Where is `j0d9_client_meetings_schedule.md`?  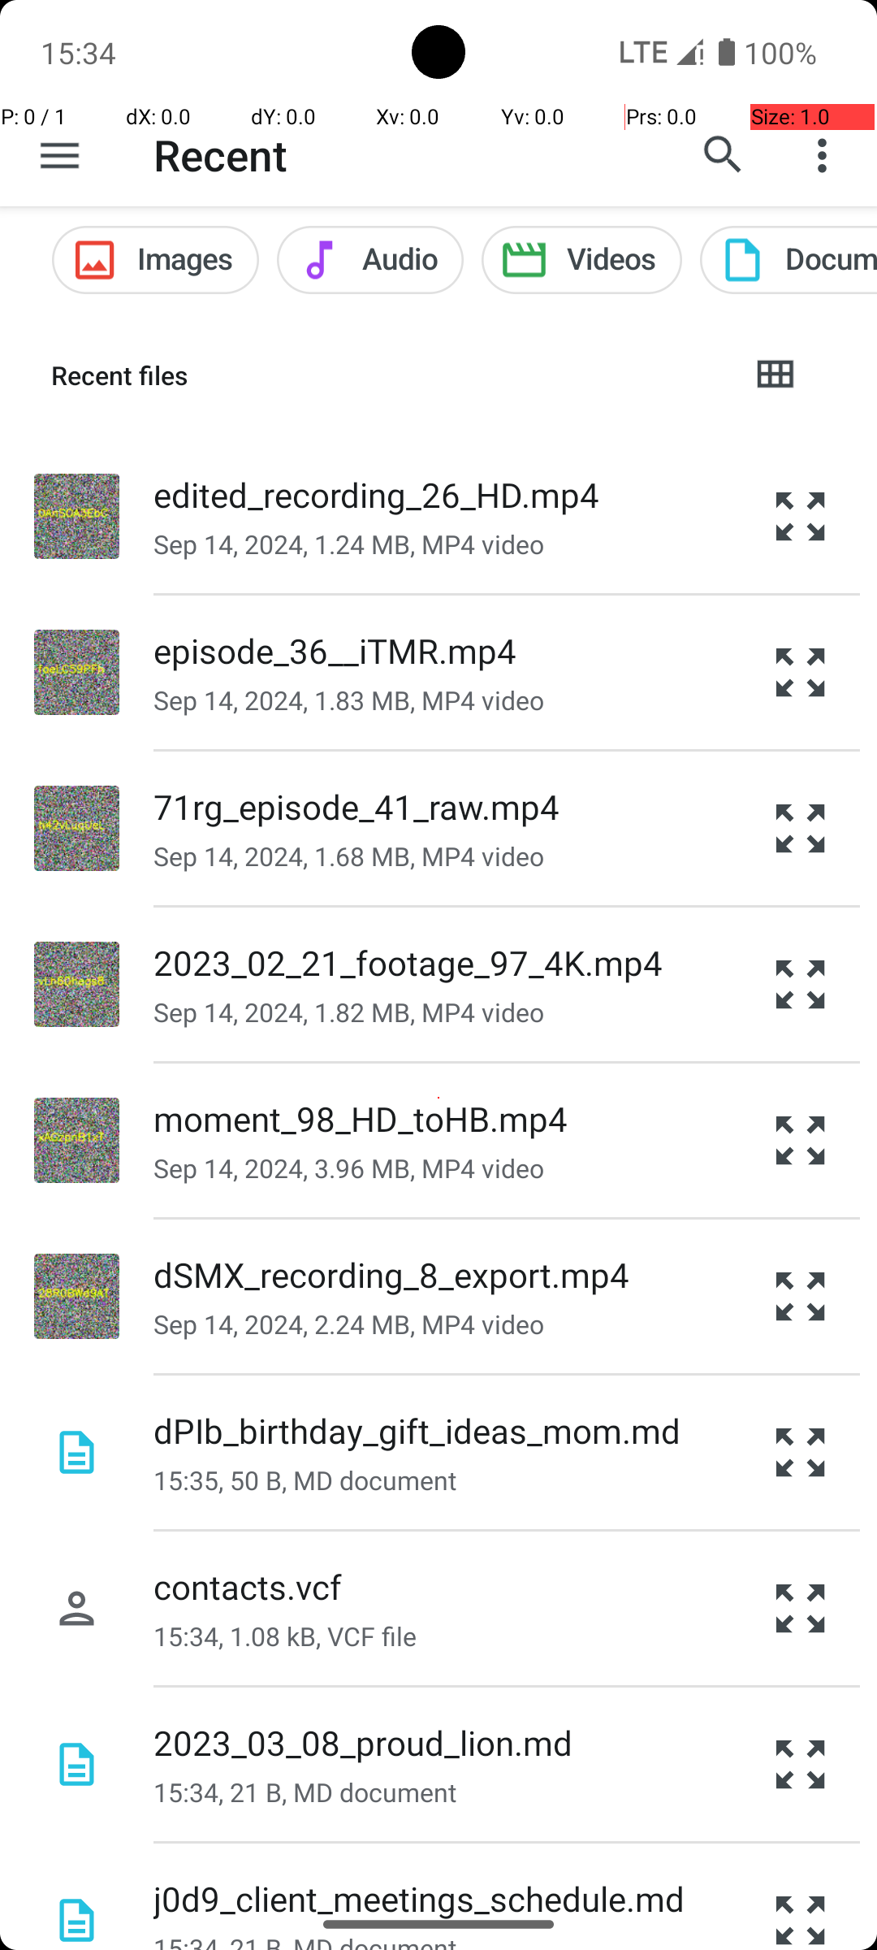
j0d9_client_meetings_schedule.md is located at coordinates (419, 1898).